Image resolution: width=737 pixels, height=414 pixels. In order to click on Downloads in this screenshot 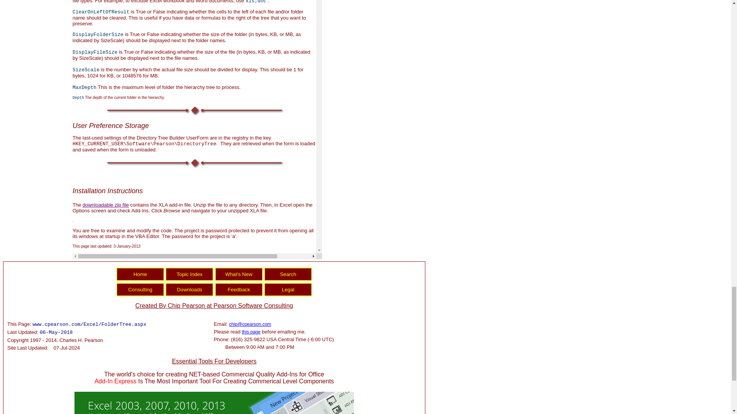, I will do `click(189, 289)`.